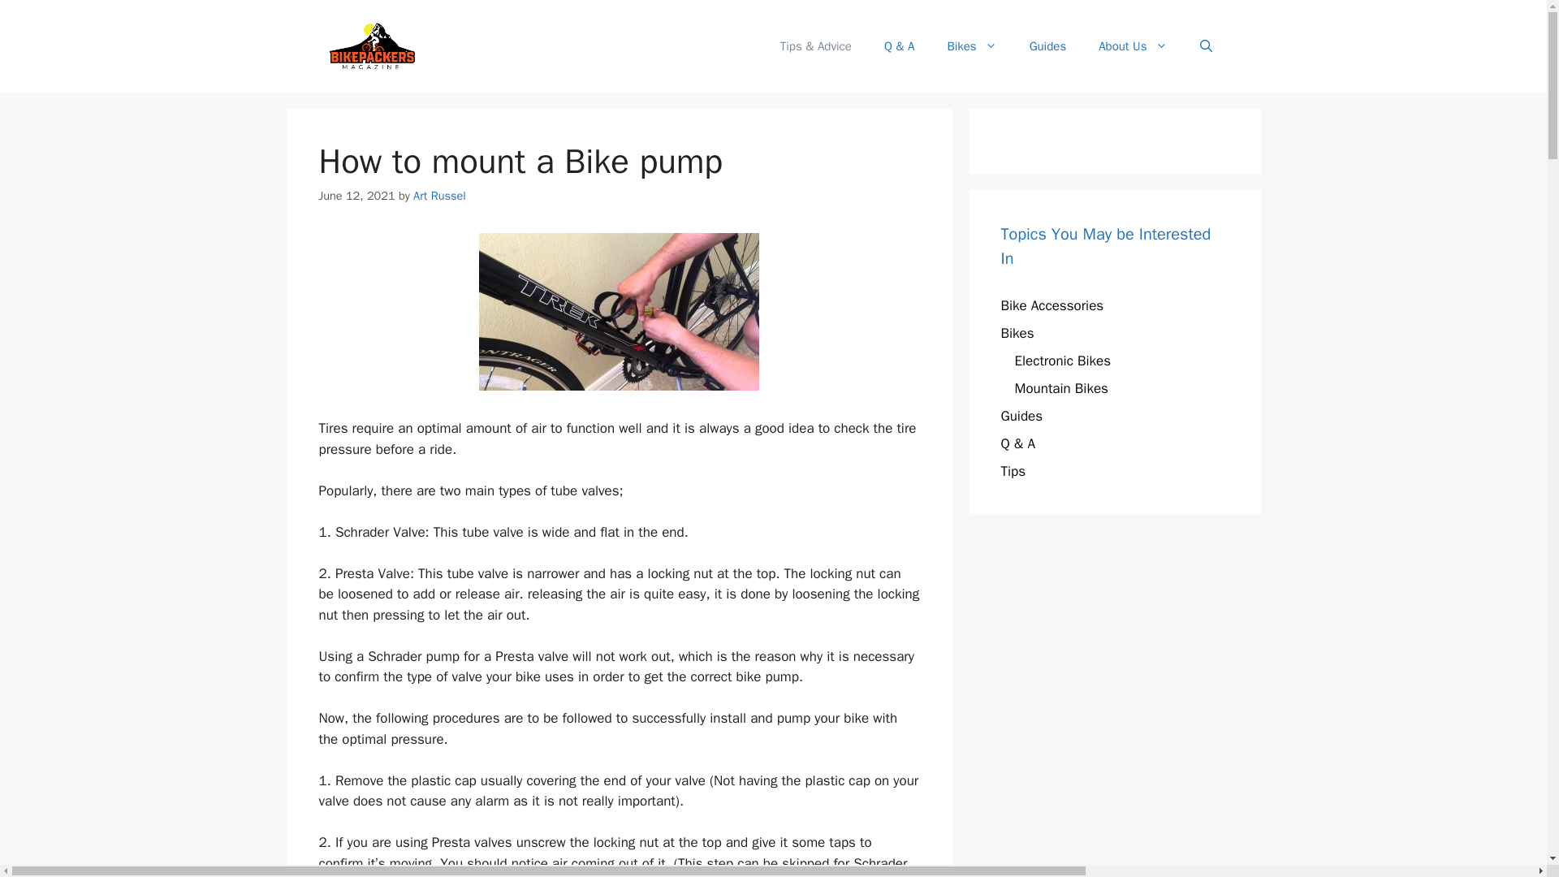 The image size is (1559, 877). What do you see at coordinates (1017, 333) in the screenshot?
I see `Bikes` at bounding box center [1017, 333].